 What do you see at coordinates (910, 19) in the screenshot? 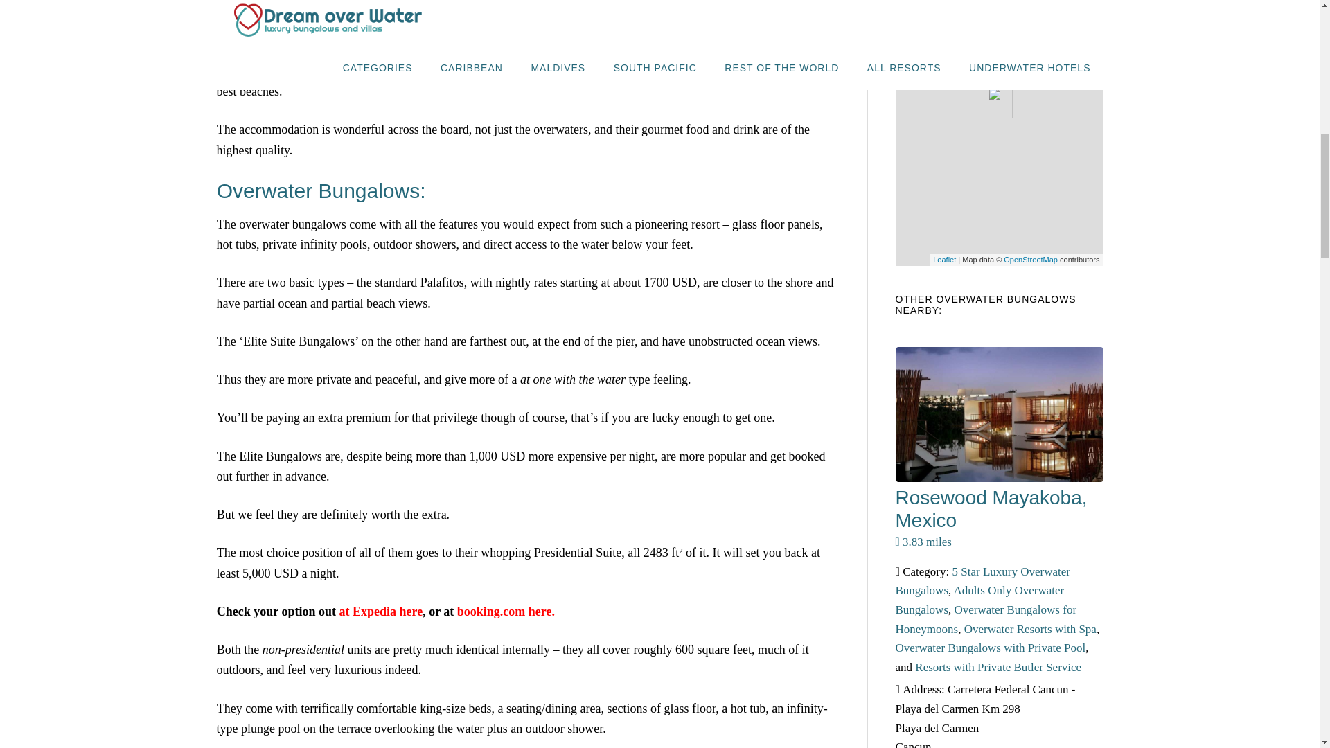
I see `Zoom out` at bounding box center [910, 19].